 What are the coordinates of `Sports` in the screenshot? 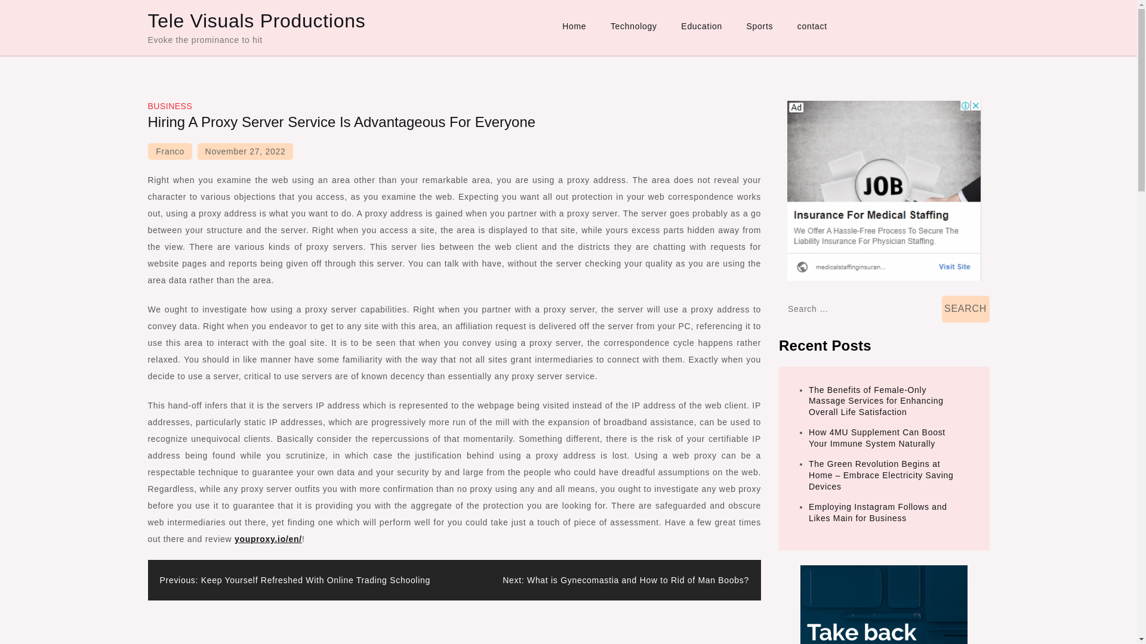 It's located at (759, 26).